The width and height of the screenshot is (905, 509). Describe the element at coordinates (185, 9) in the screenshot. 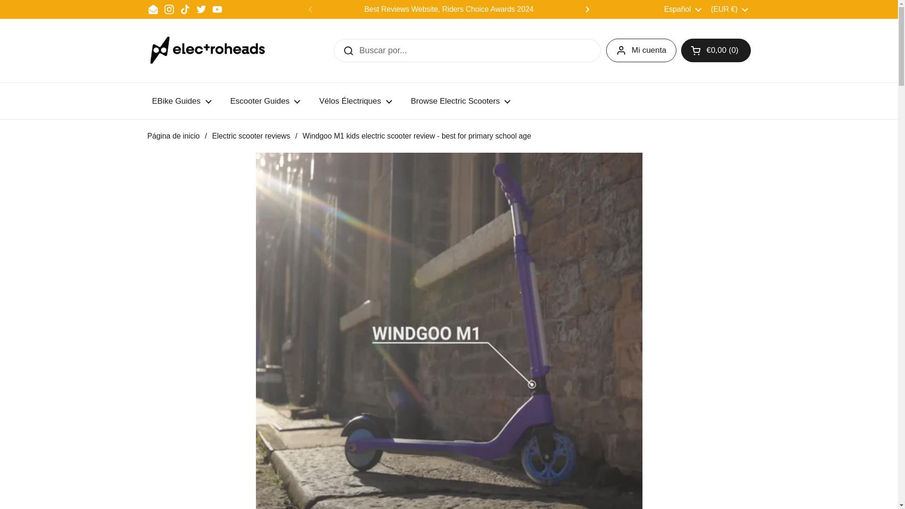

I see `TikTok` at that location.